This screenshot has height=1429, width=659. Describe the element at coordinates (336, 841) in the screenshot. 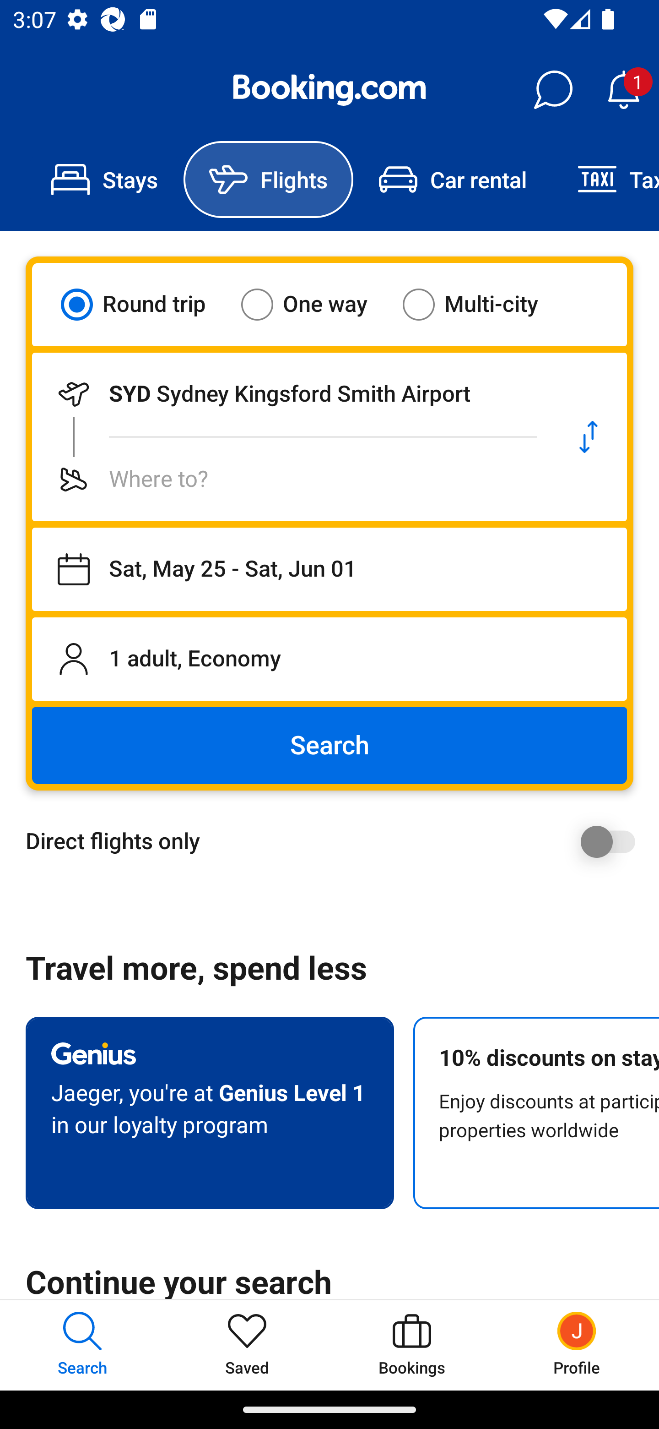

I see `Direct flights only` at that location.